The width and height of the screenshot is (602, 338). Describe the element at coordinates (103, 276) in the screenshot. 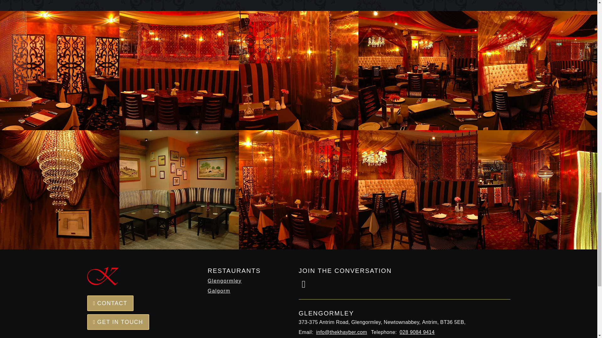

I see `The Khayber Restaurants` at that location.